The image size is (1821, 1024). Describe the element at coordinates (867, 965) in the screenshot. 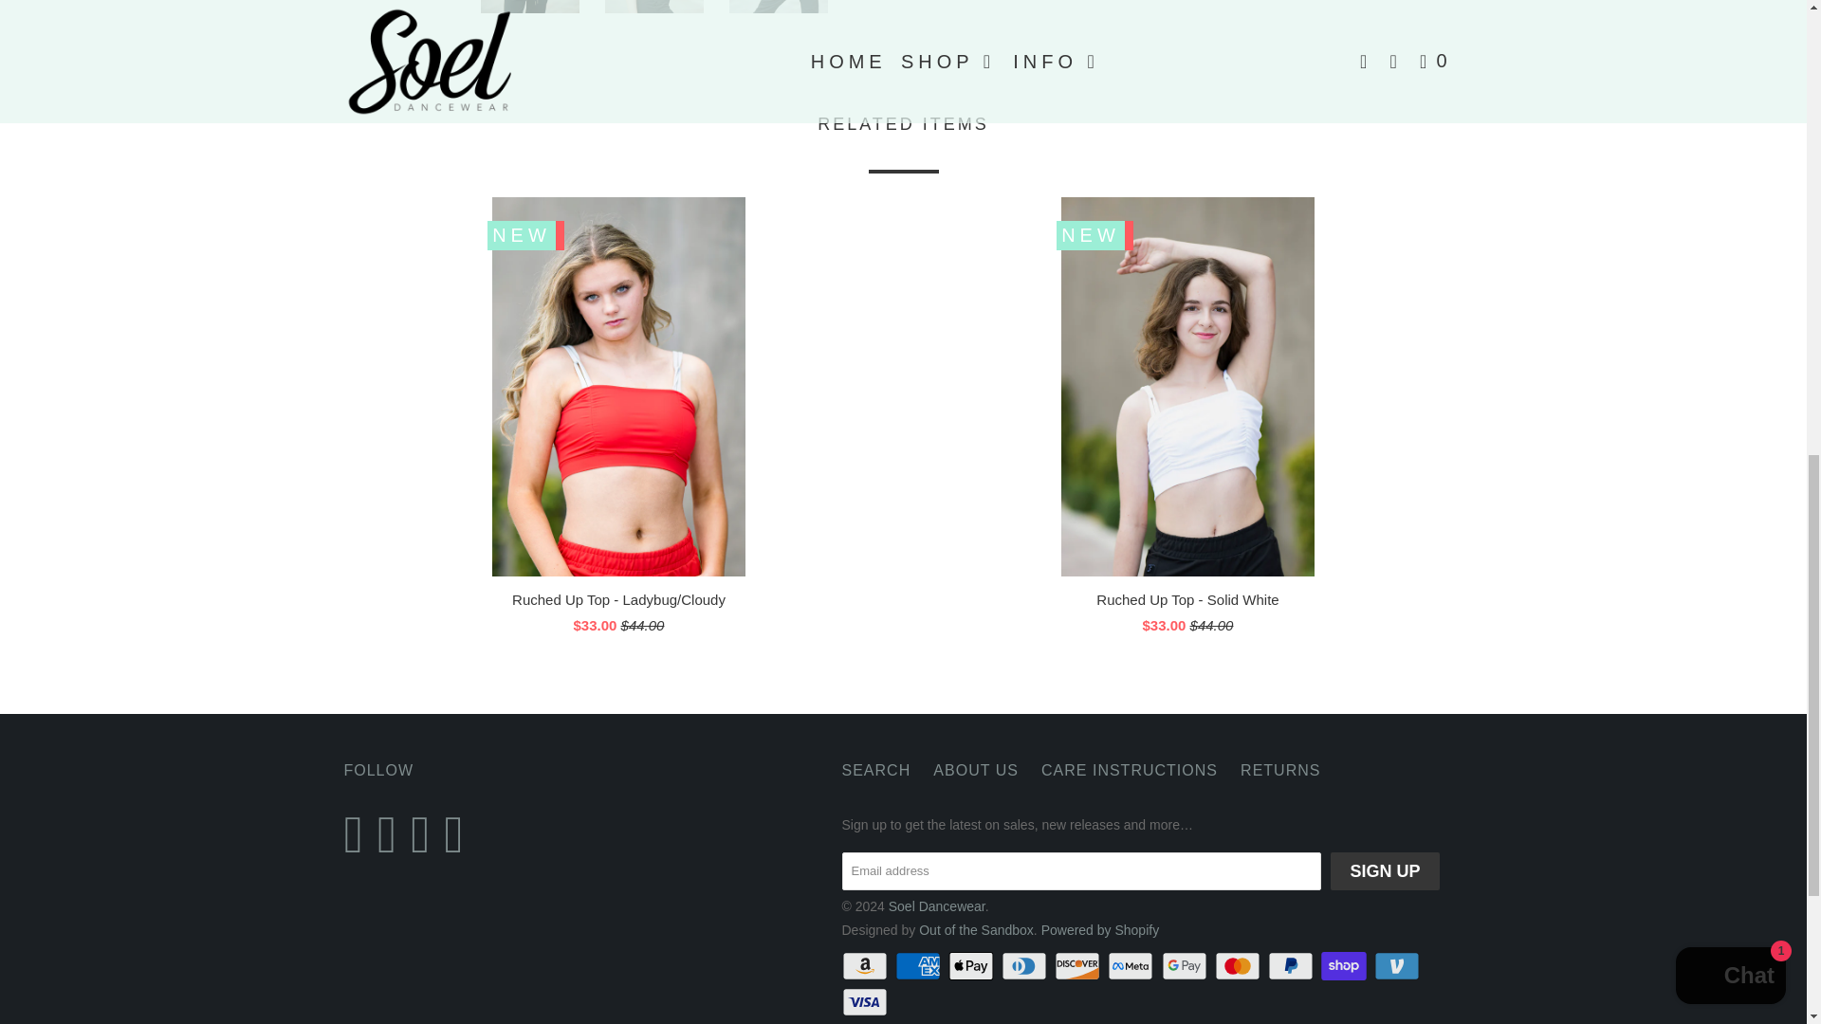

I see `Amazon` at that location.